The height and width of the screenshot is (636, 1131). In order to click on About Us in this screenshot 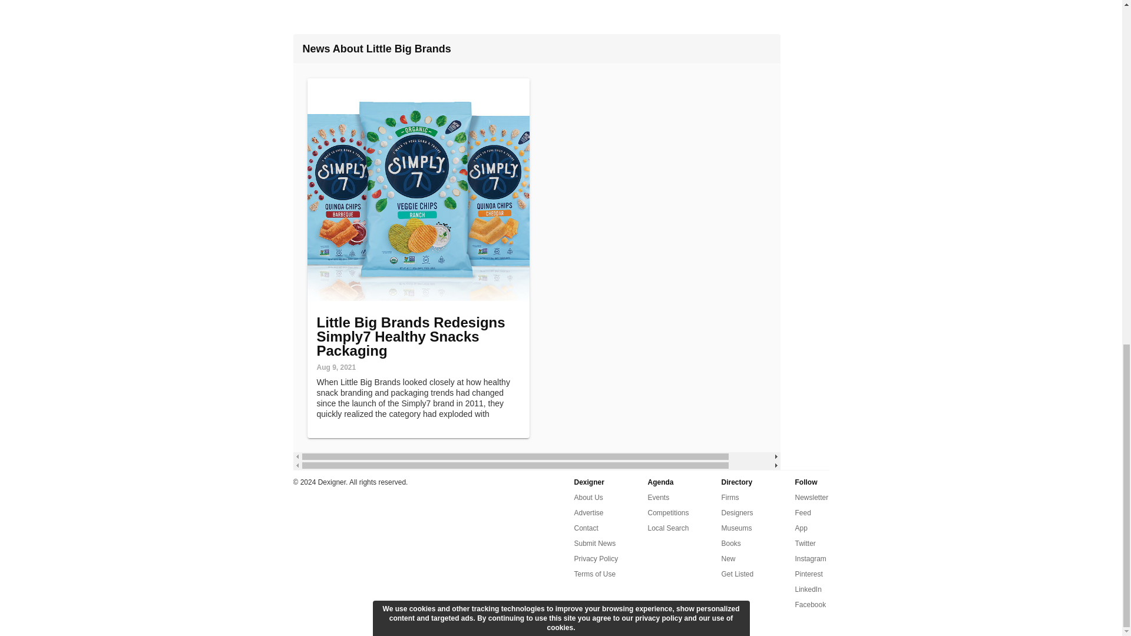, I will do `click(588, 497)`.